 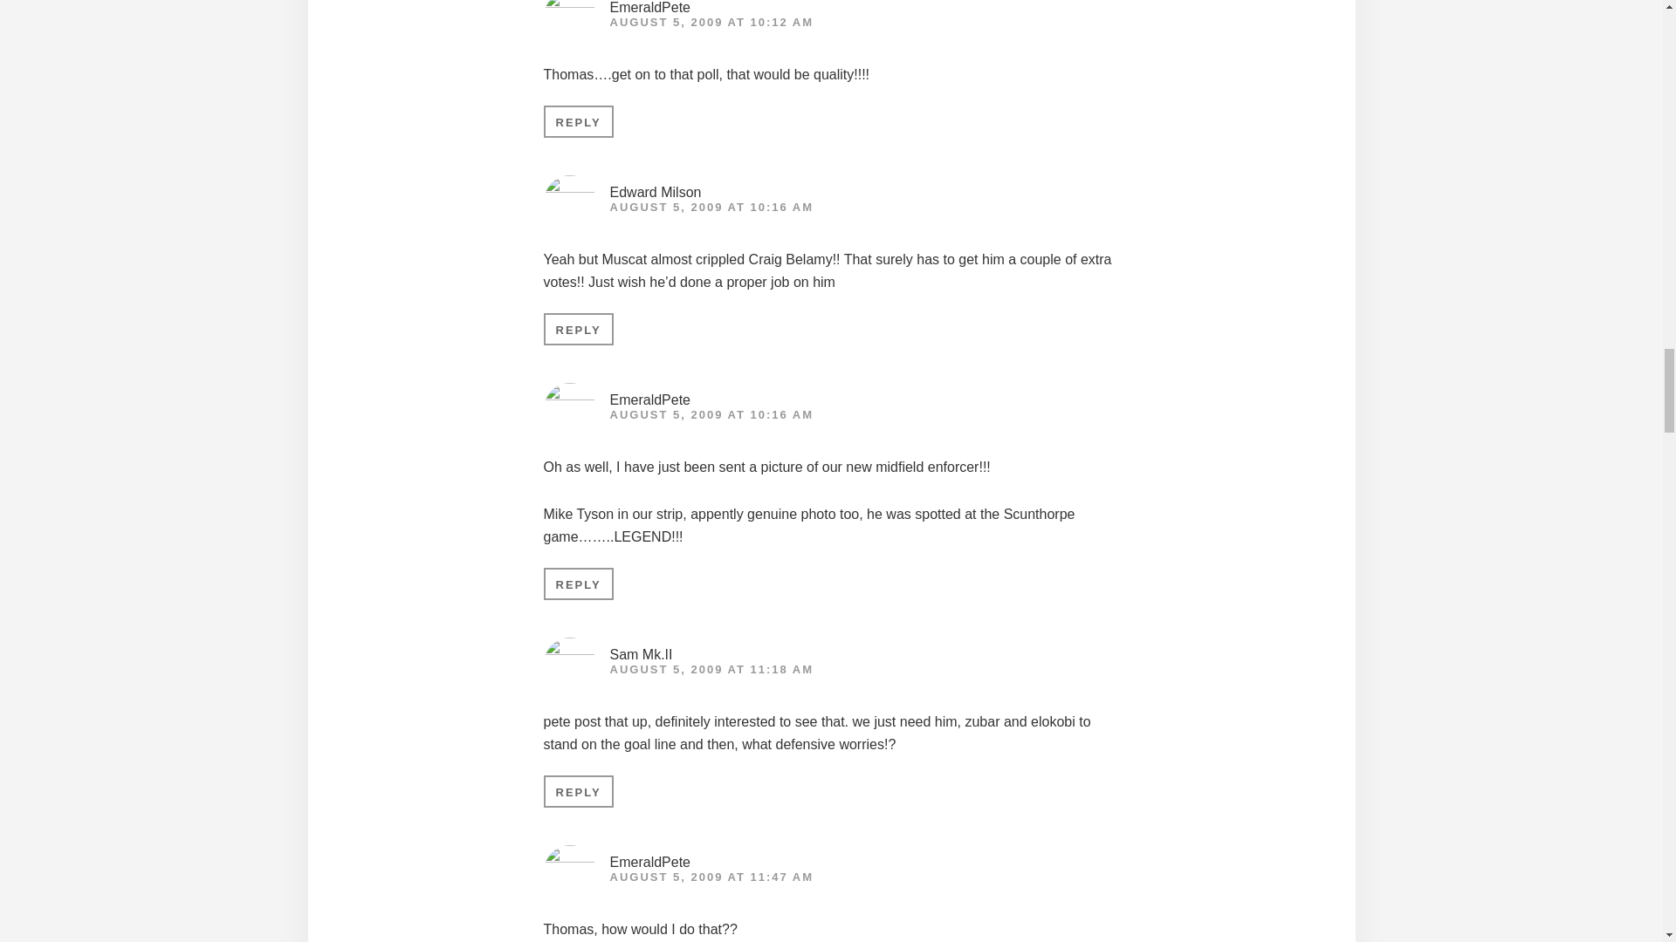 What do you see at coordinates (578, 584) in the screenshot?
I see `REPLY` at bounding box center [578, 584].